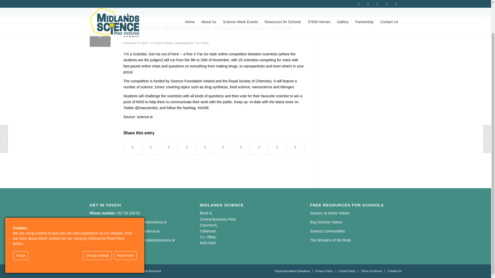  I want to click on STEM Heroes, so click(319, 1).